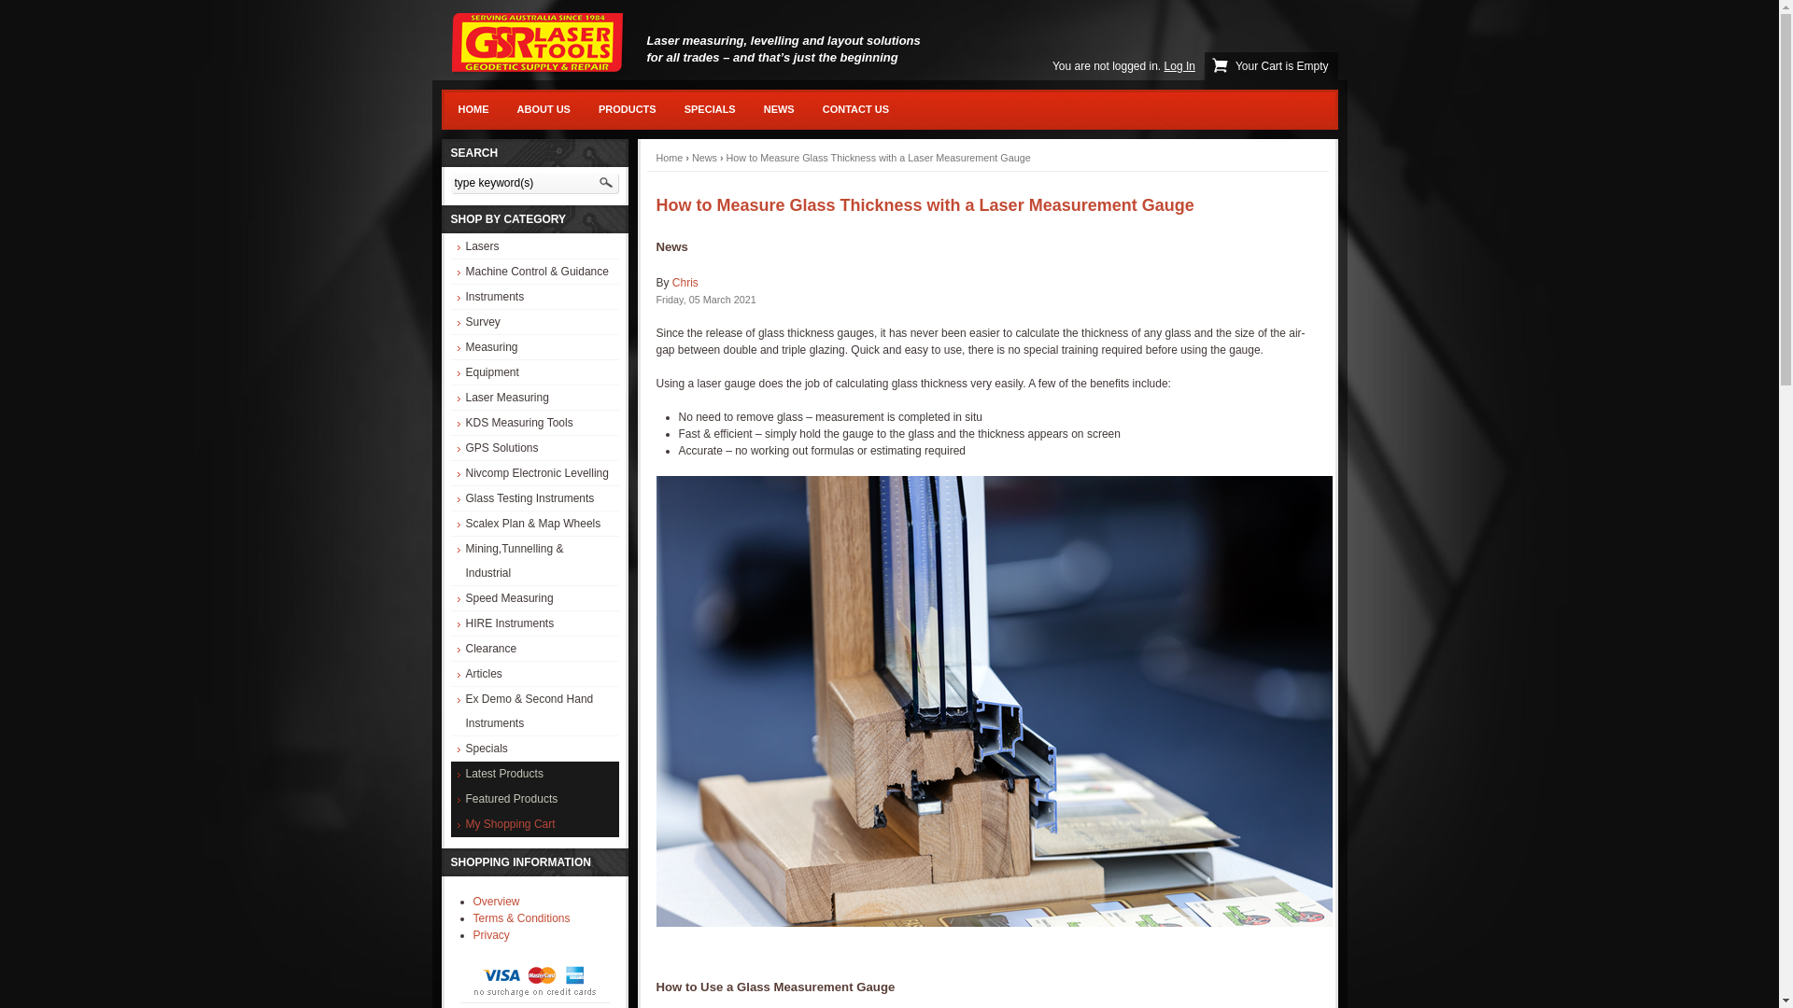 This screenshot has height=1008, width=1793. I want to click on Laser Measuring, so click(534, 398).